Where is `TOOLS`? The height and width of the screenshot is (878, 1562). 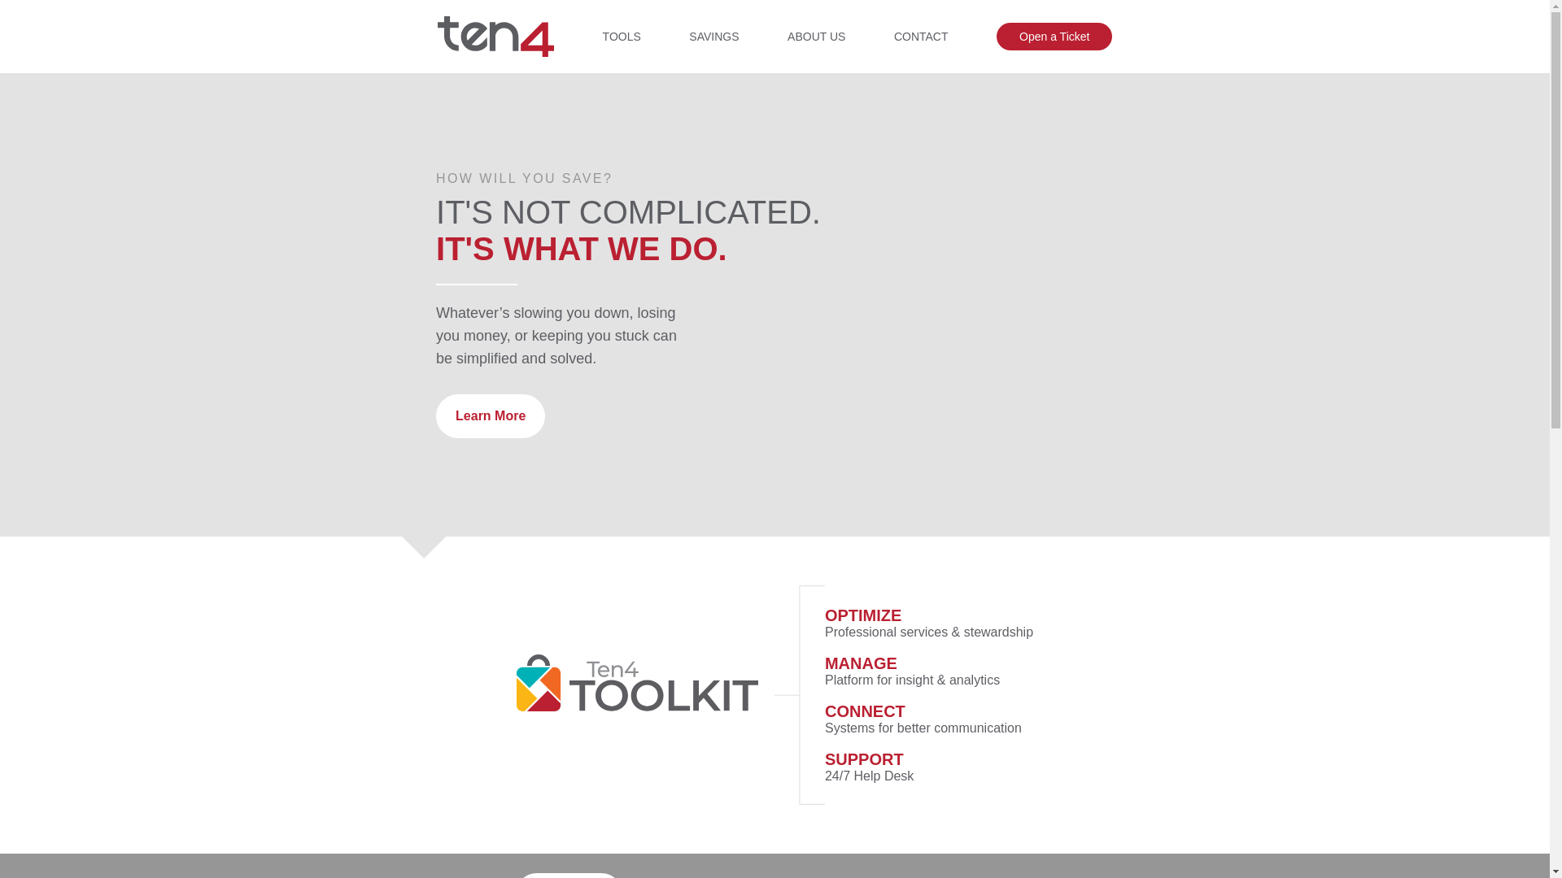
TOOLS is located at coordinates (622, 36).